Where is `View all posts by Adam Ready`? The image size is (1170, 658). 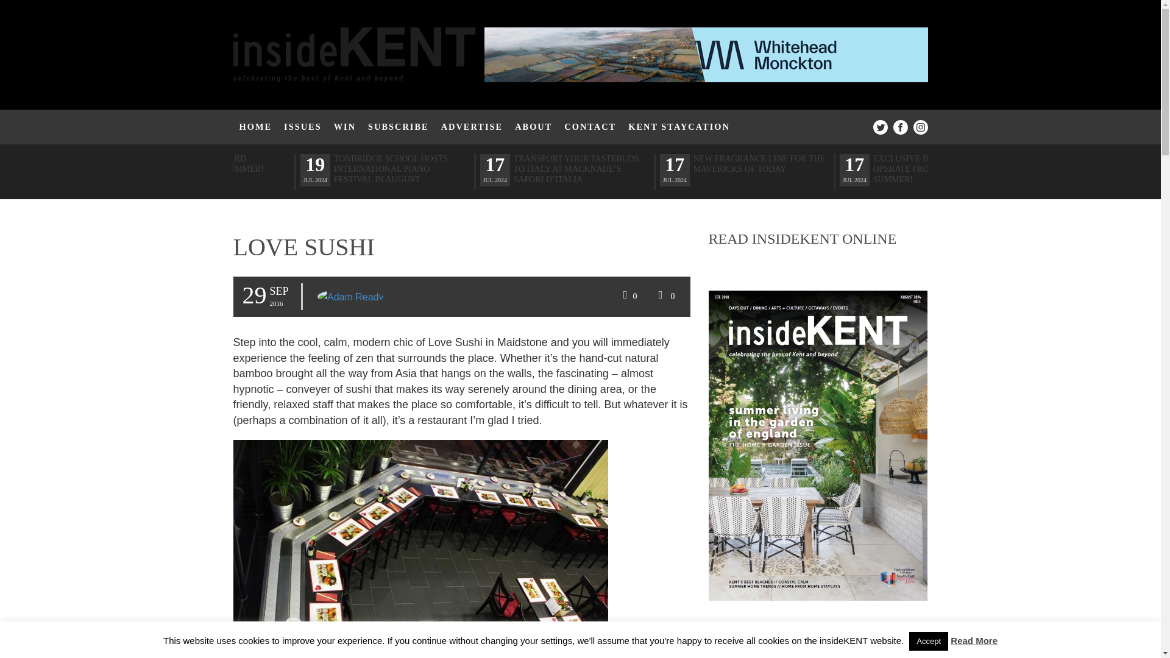 View all posts by Adam Ready is located at coordinates (350, 297).